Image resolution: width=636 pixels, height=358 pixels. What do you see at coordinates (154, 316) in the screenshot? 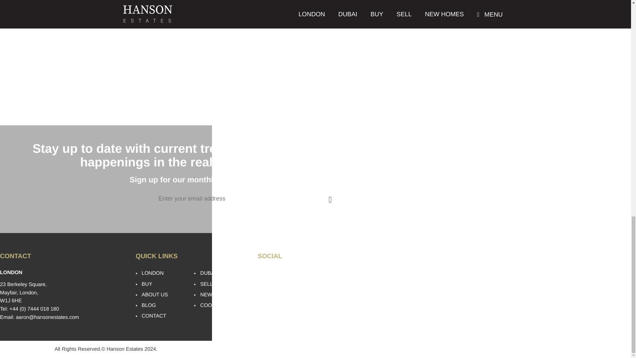
I see `CONTACT` at bounding box center [154, 316].